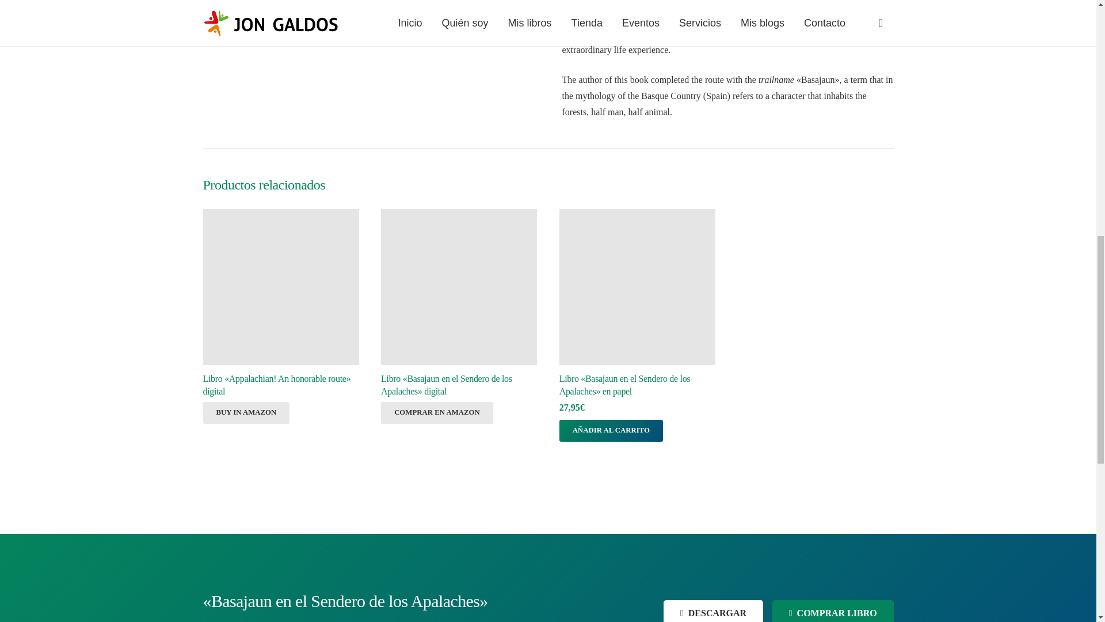 The image size is (1105, 622). I want to click on Volver arriba, so click(1073, 23).